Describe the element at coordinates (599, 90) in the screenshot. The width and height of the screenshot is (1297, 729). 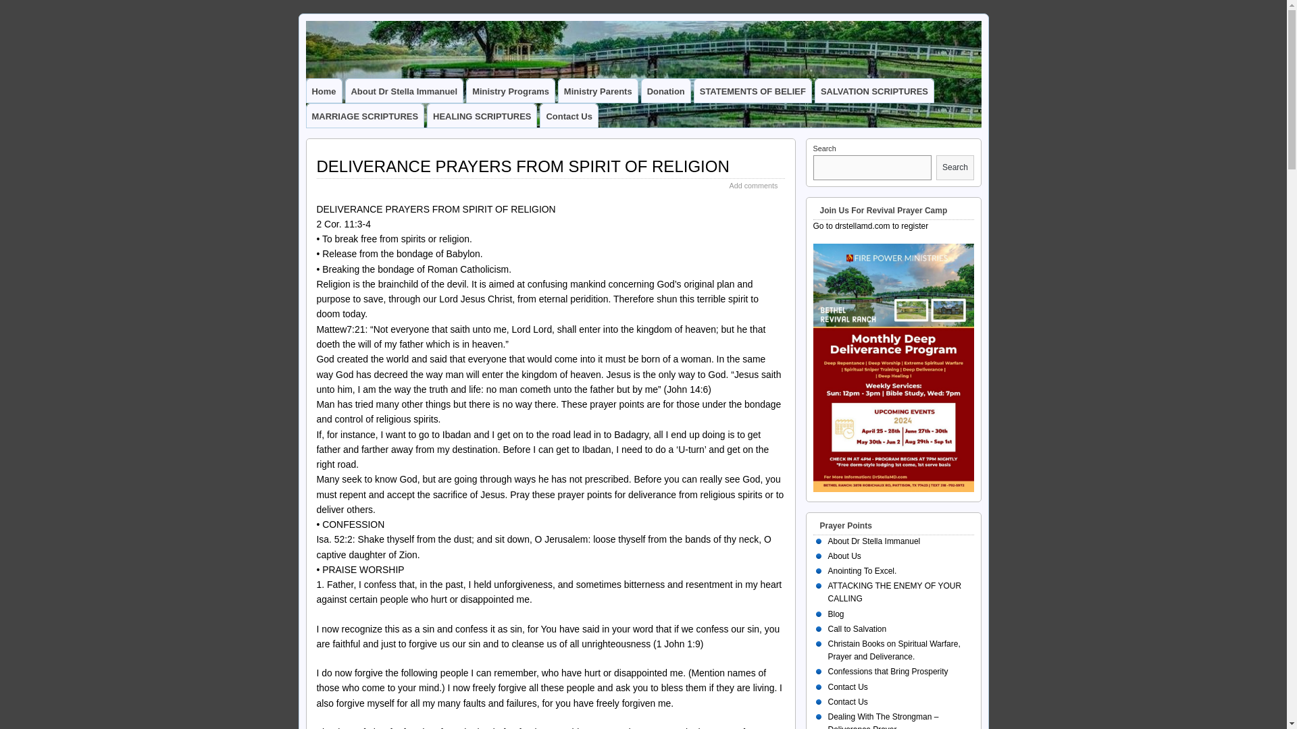
I see `Ministry Parents` at that location.